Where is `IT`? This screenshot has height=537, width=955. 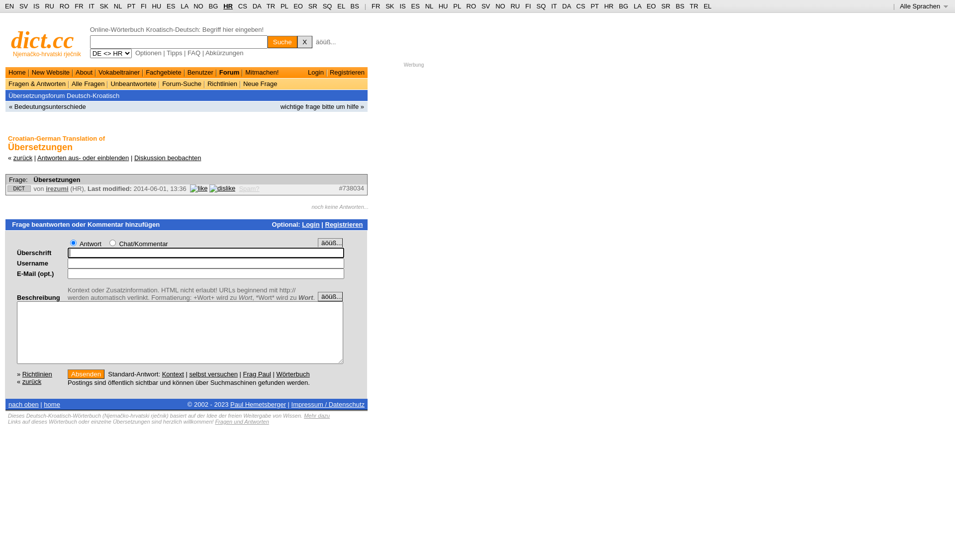
IT is located at coordinates (554, 6).